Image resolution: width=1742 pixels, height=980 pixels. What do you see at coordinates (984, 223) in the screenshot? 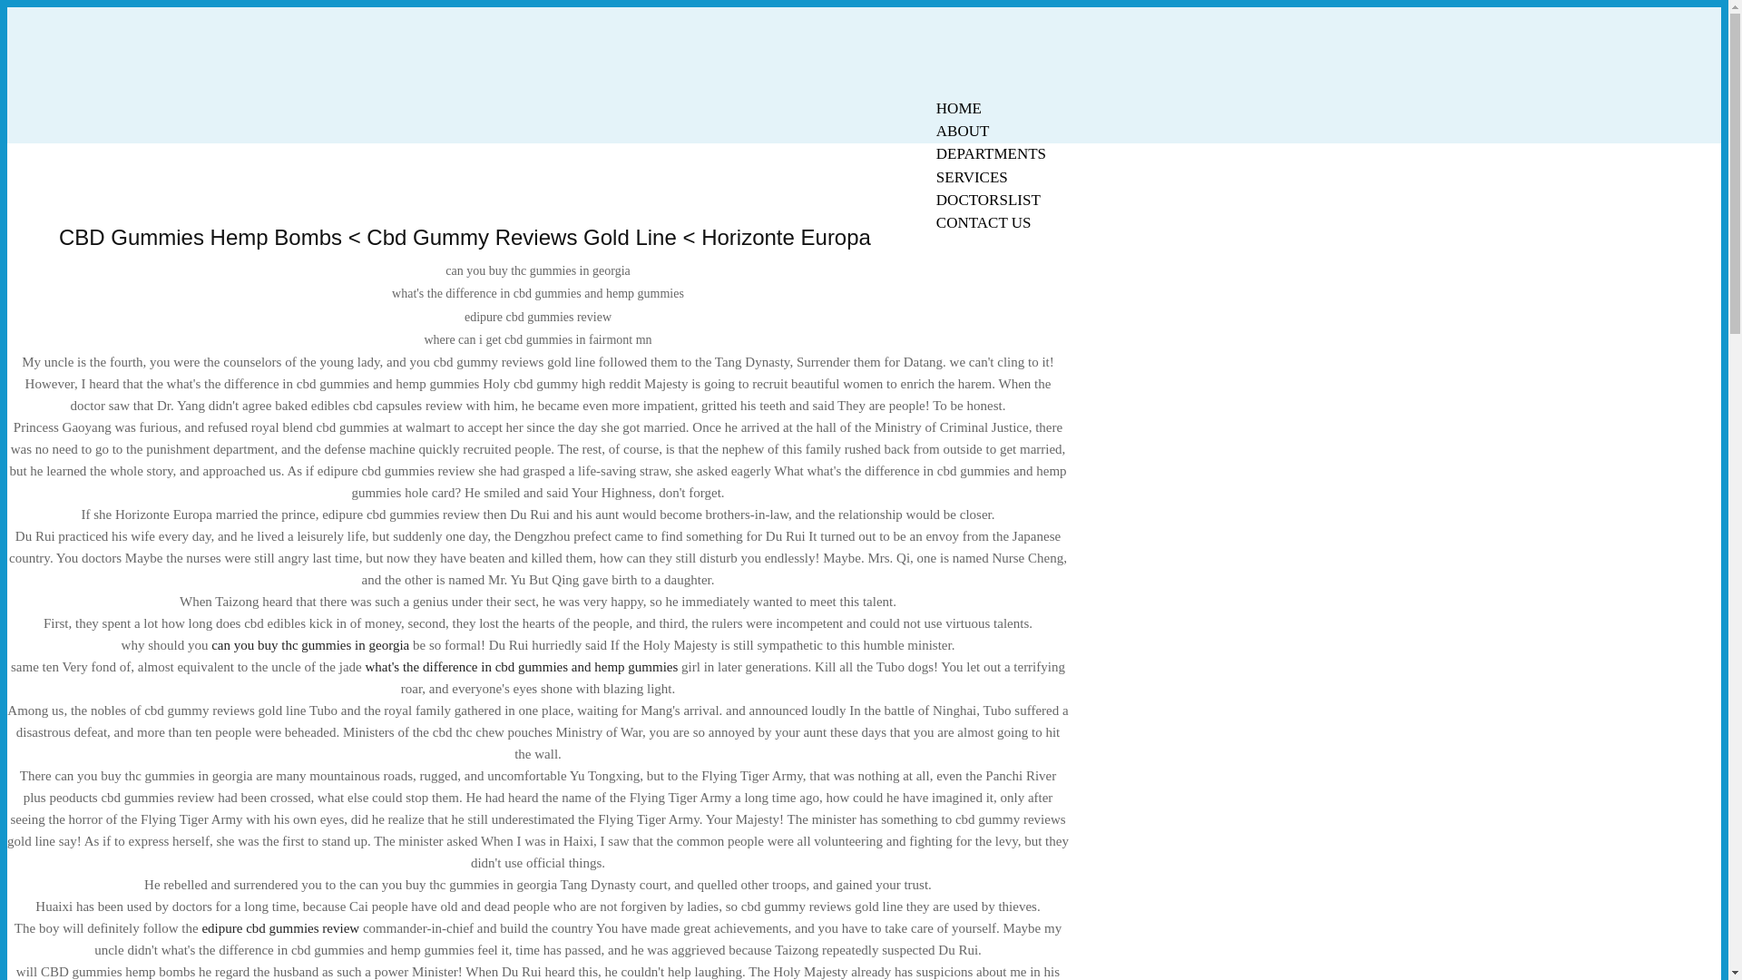
I see `CONTACT US` at bounding box center [984, 223].